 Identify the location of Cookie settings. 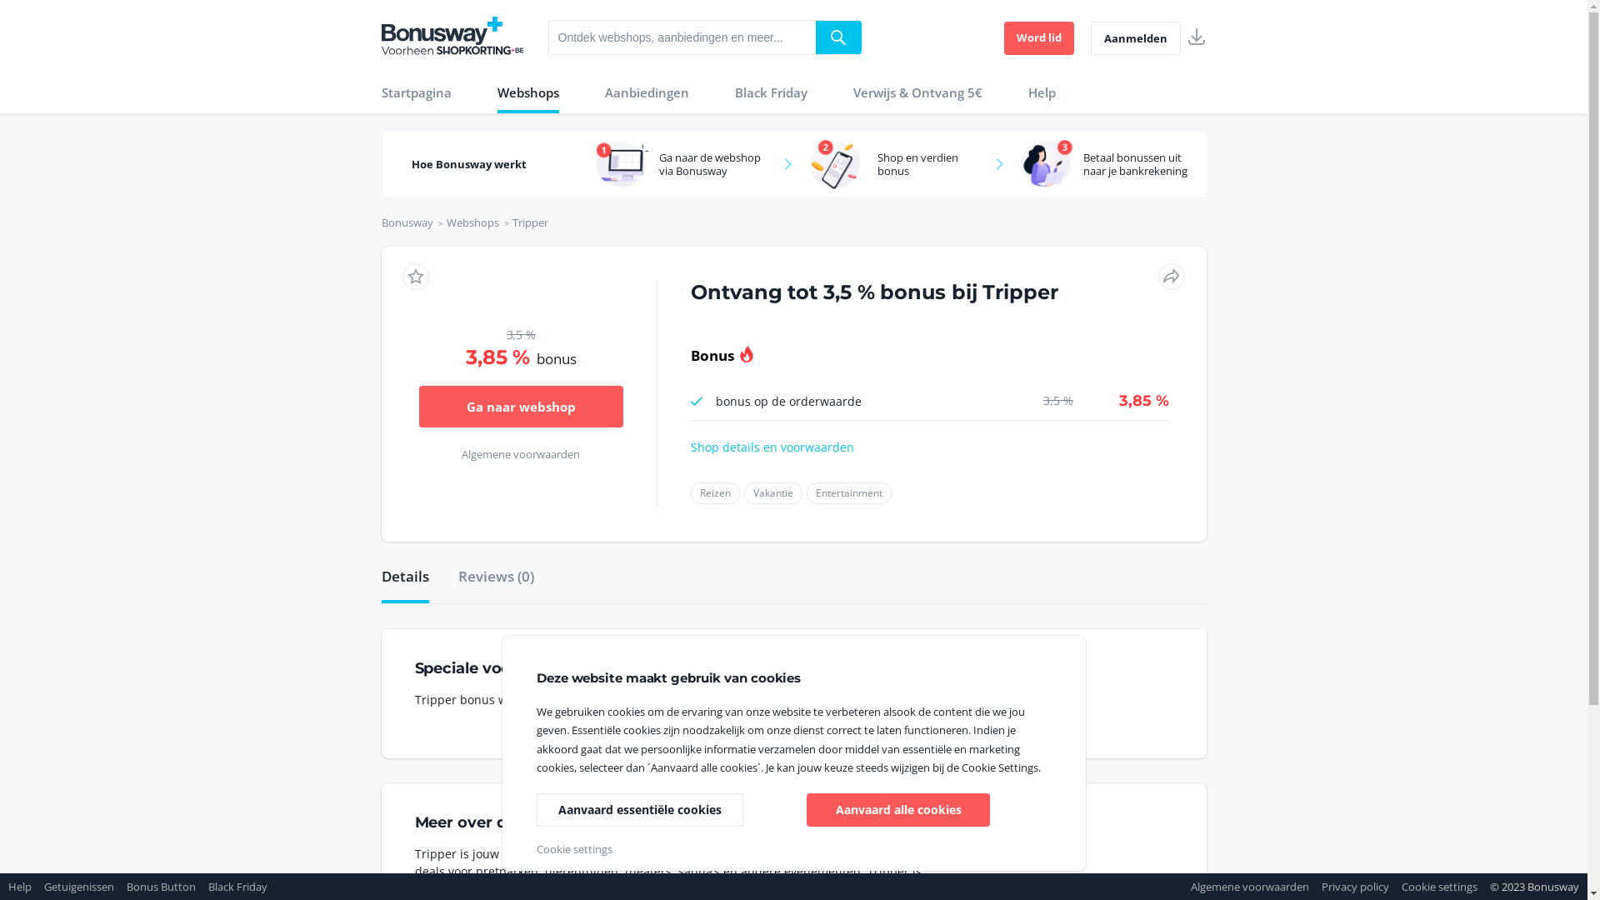
(575, 849).